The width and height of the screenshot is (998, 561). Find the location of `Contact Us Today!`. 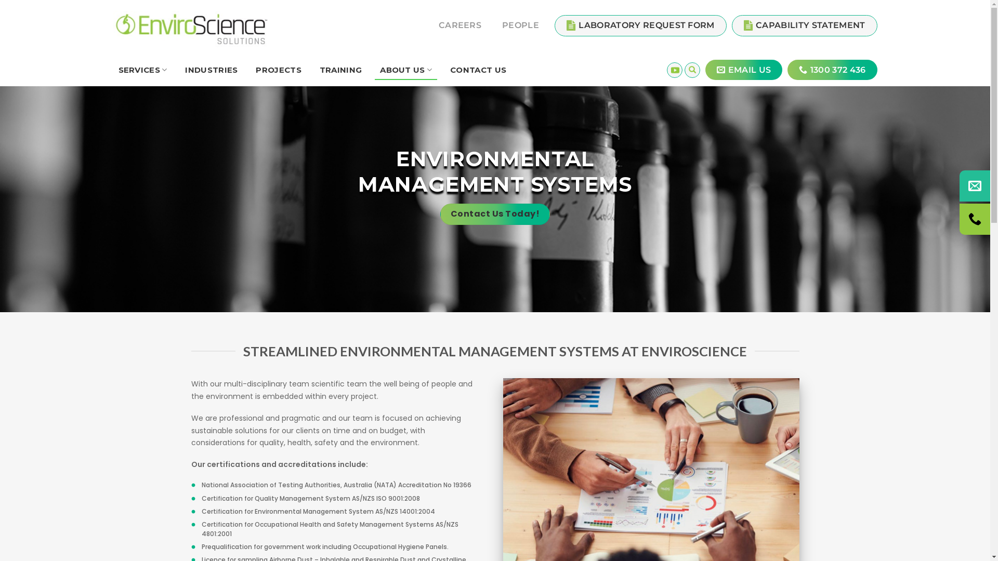

Contact Us Today! is located at coordinates (495, 214).